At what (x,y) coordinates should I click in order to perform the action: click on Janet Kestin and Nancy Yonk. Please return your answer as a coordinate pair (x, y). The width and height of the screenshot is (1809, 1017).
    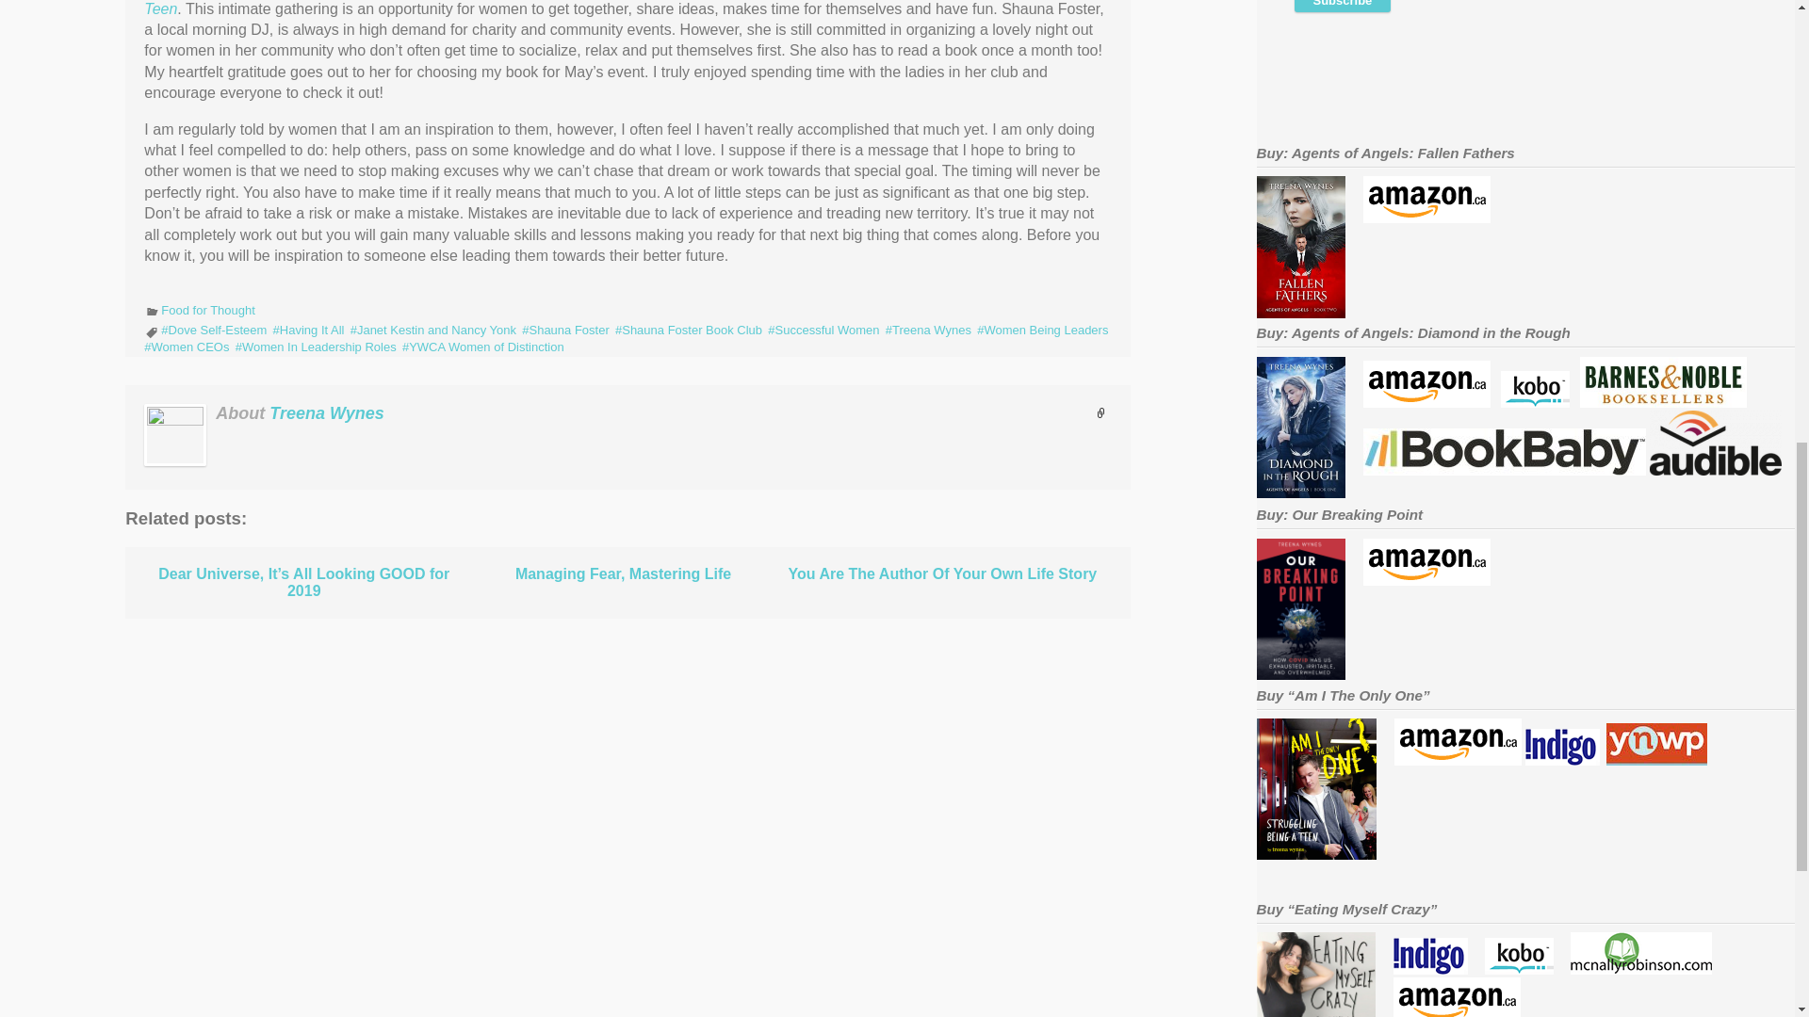
    Looking at the image, I should click on (433, 330).